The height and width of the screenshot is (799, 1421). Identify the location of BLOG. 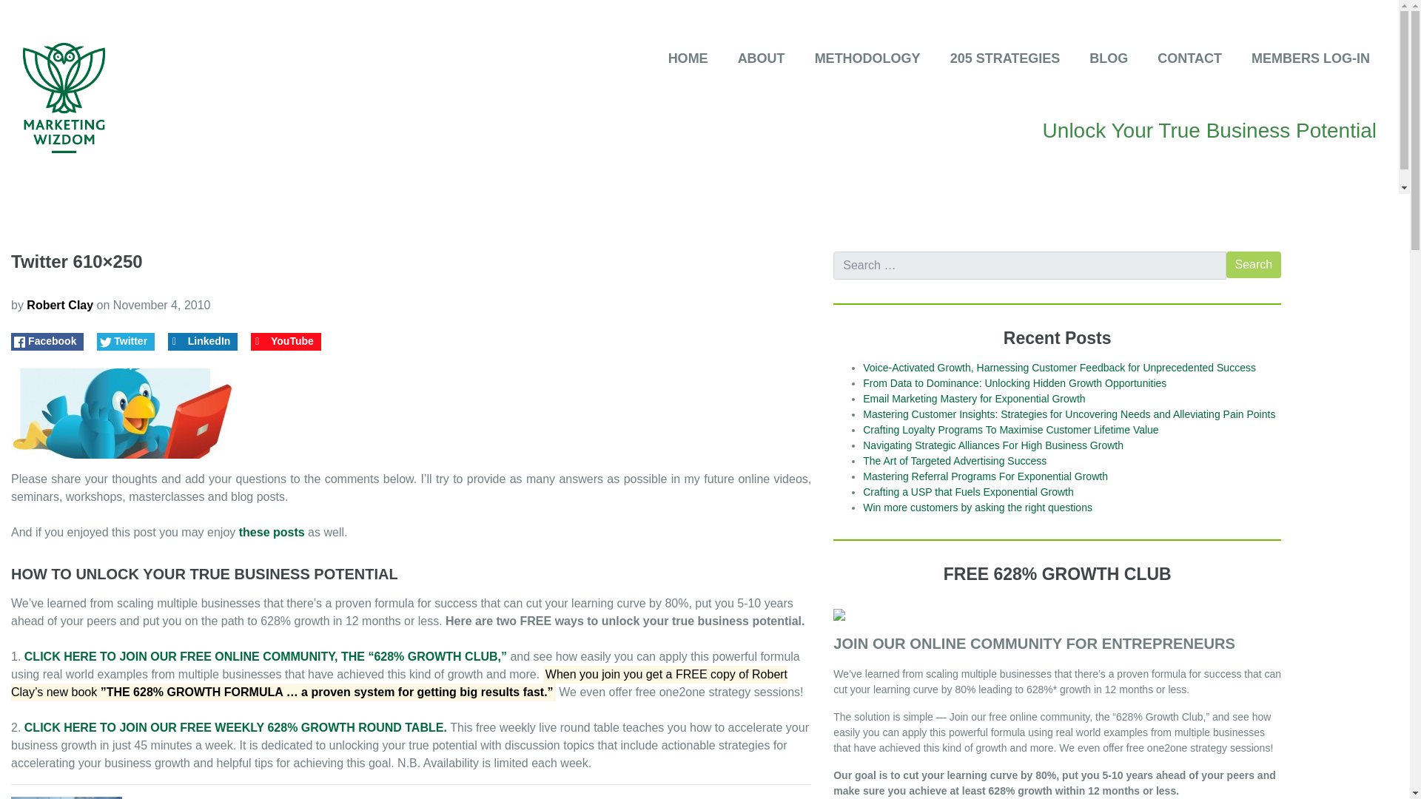
(1100, 59).